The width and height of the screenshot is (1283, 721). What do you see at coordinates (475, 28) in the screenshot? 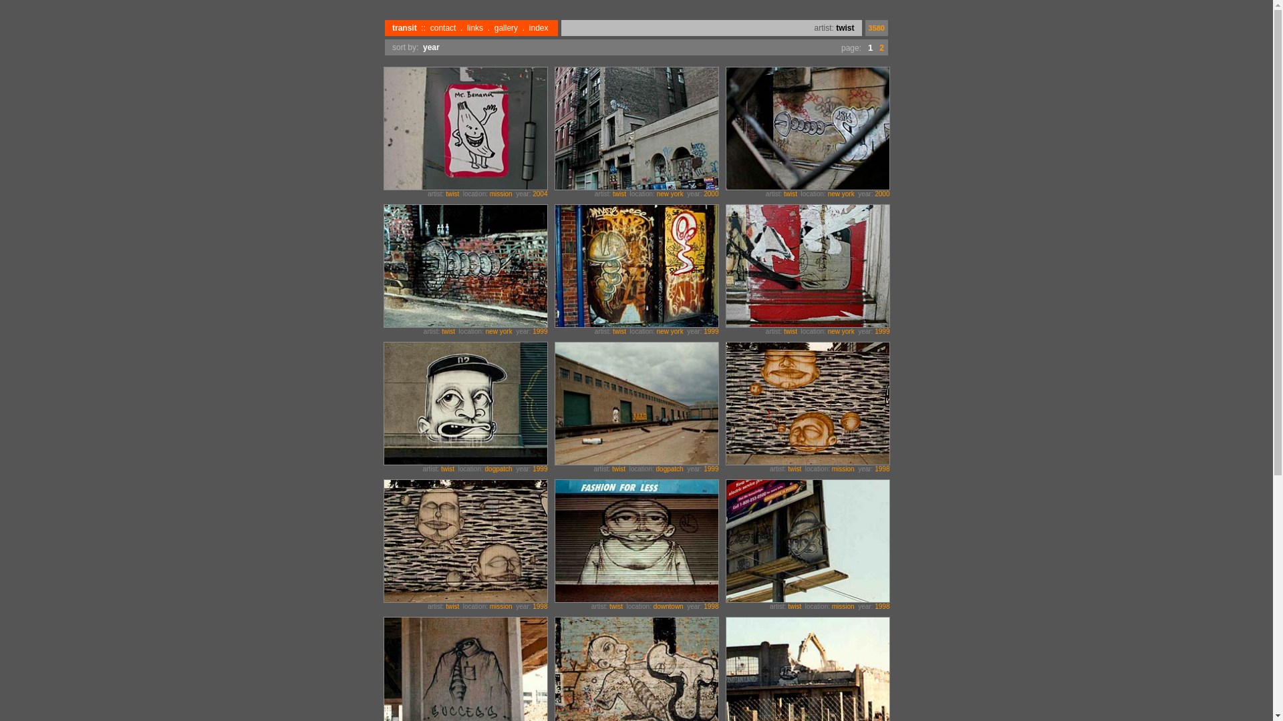
I see `links` at bounding box center [475, 28].